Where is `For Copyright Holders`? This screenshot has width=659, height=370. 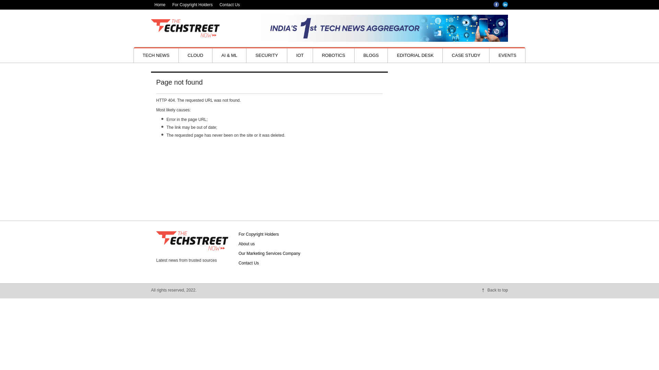
For Copyright Holders is located at coordinates (192, 5).